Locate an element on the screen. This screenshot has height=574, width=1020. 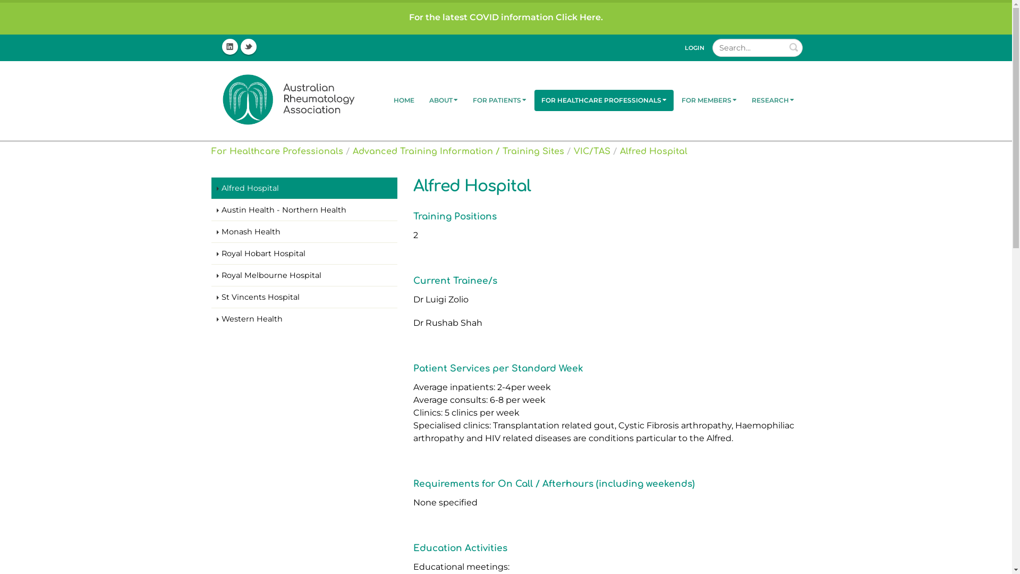
Advanced Training Information / Training Sites is located at coordinates (458, 151).